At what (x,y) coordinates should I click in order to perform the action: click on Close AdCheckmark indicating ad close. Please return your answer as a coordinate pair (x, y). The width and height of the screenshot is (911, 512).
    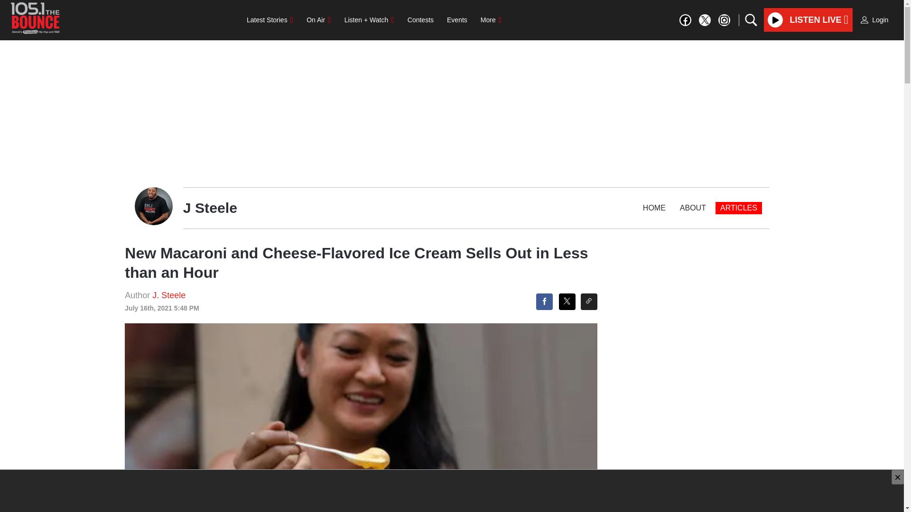
    Looking at the image, I should click on (898, 477).